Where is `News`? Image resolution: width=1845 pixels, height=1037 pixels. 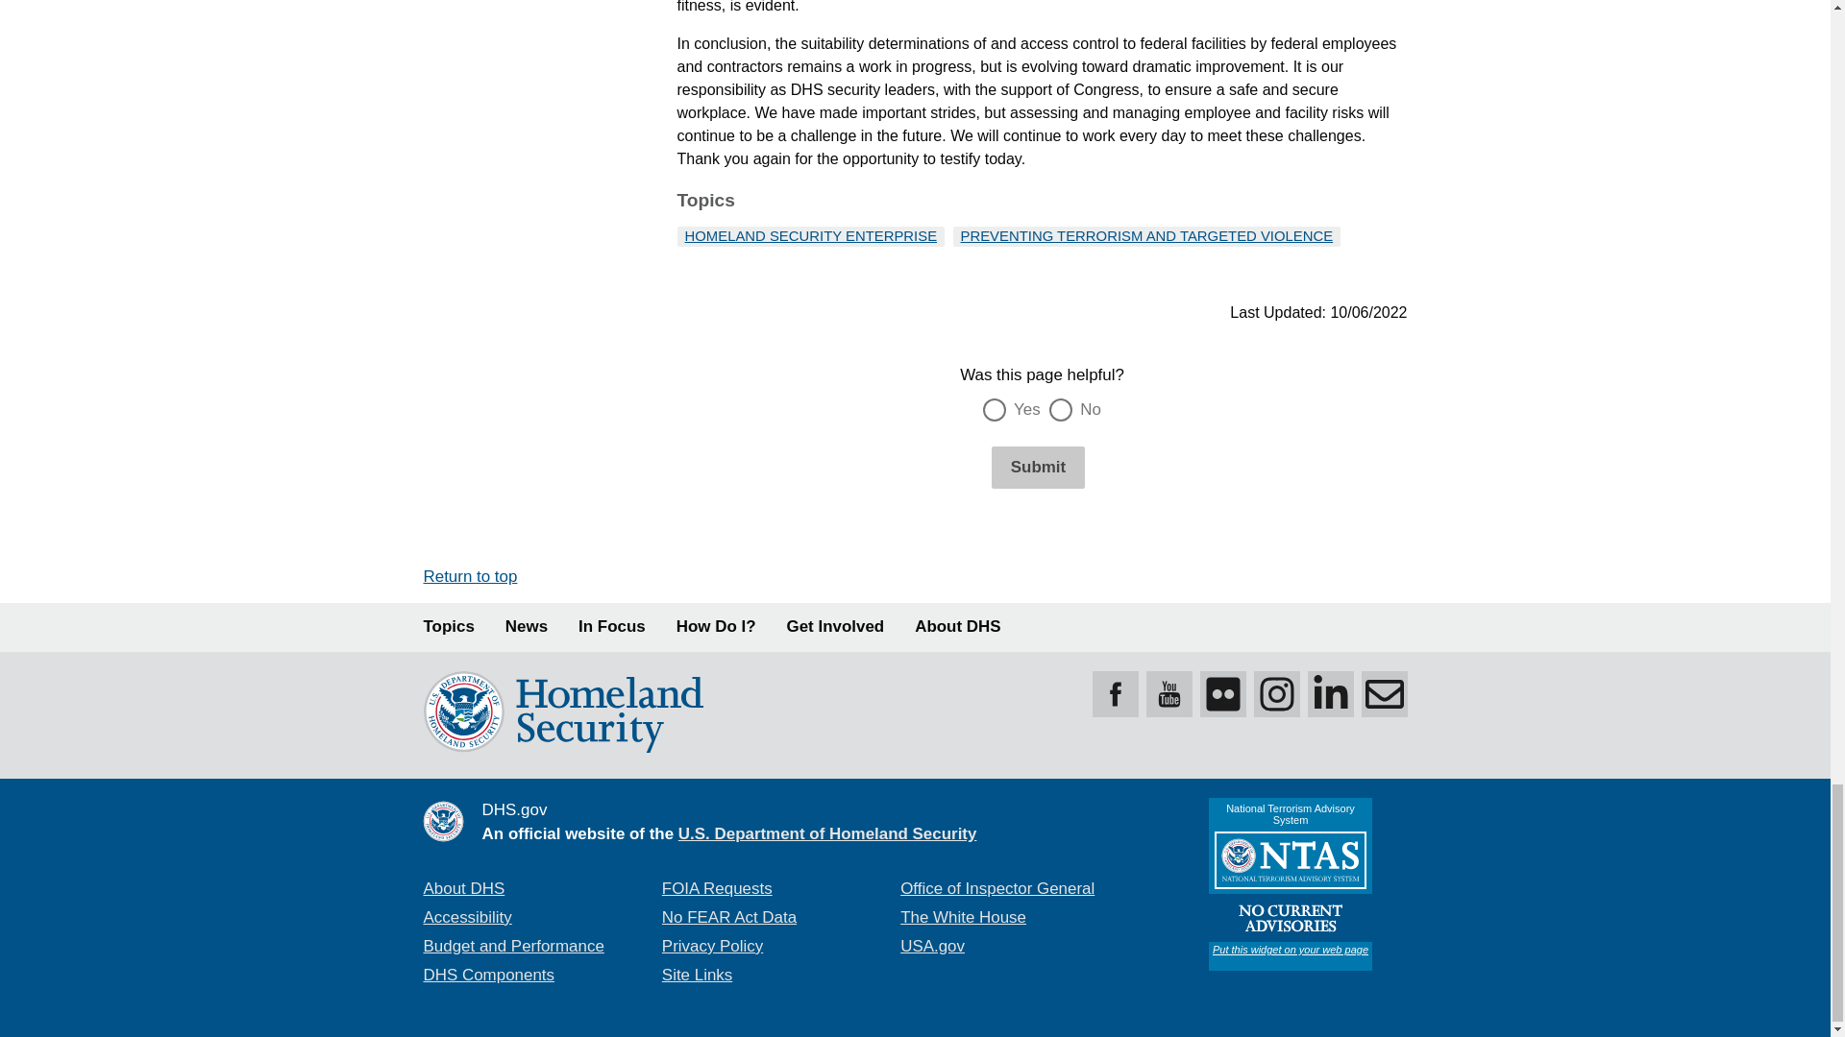
News is located at coordinates (527, 627).